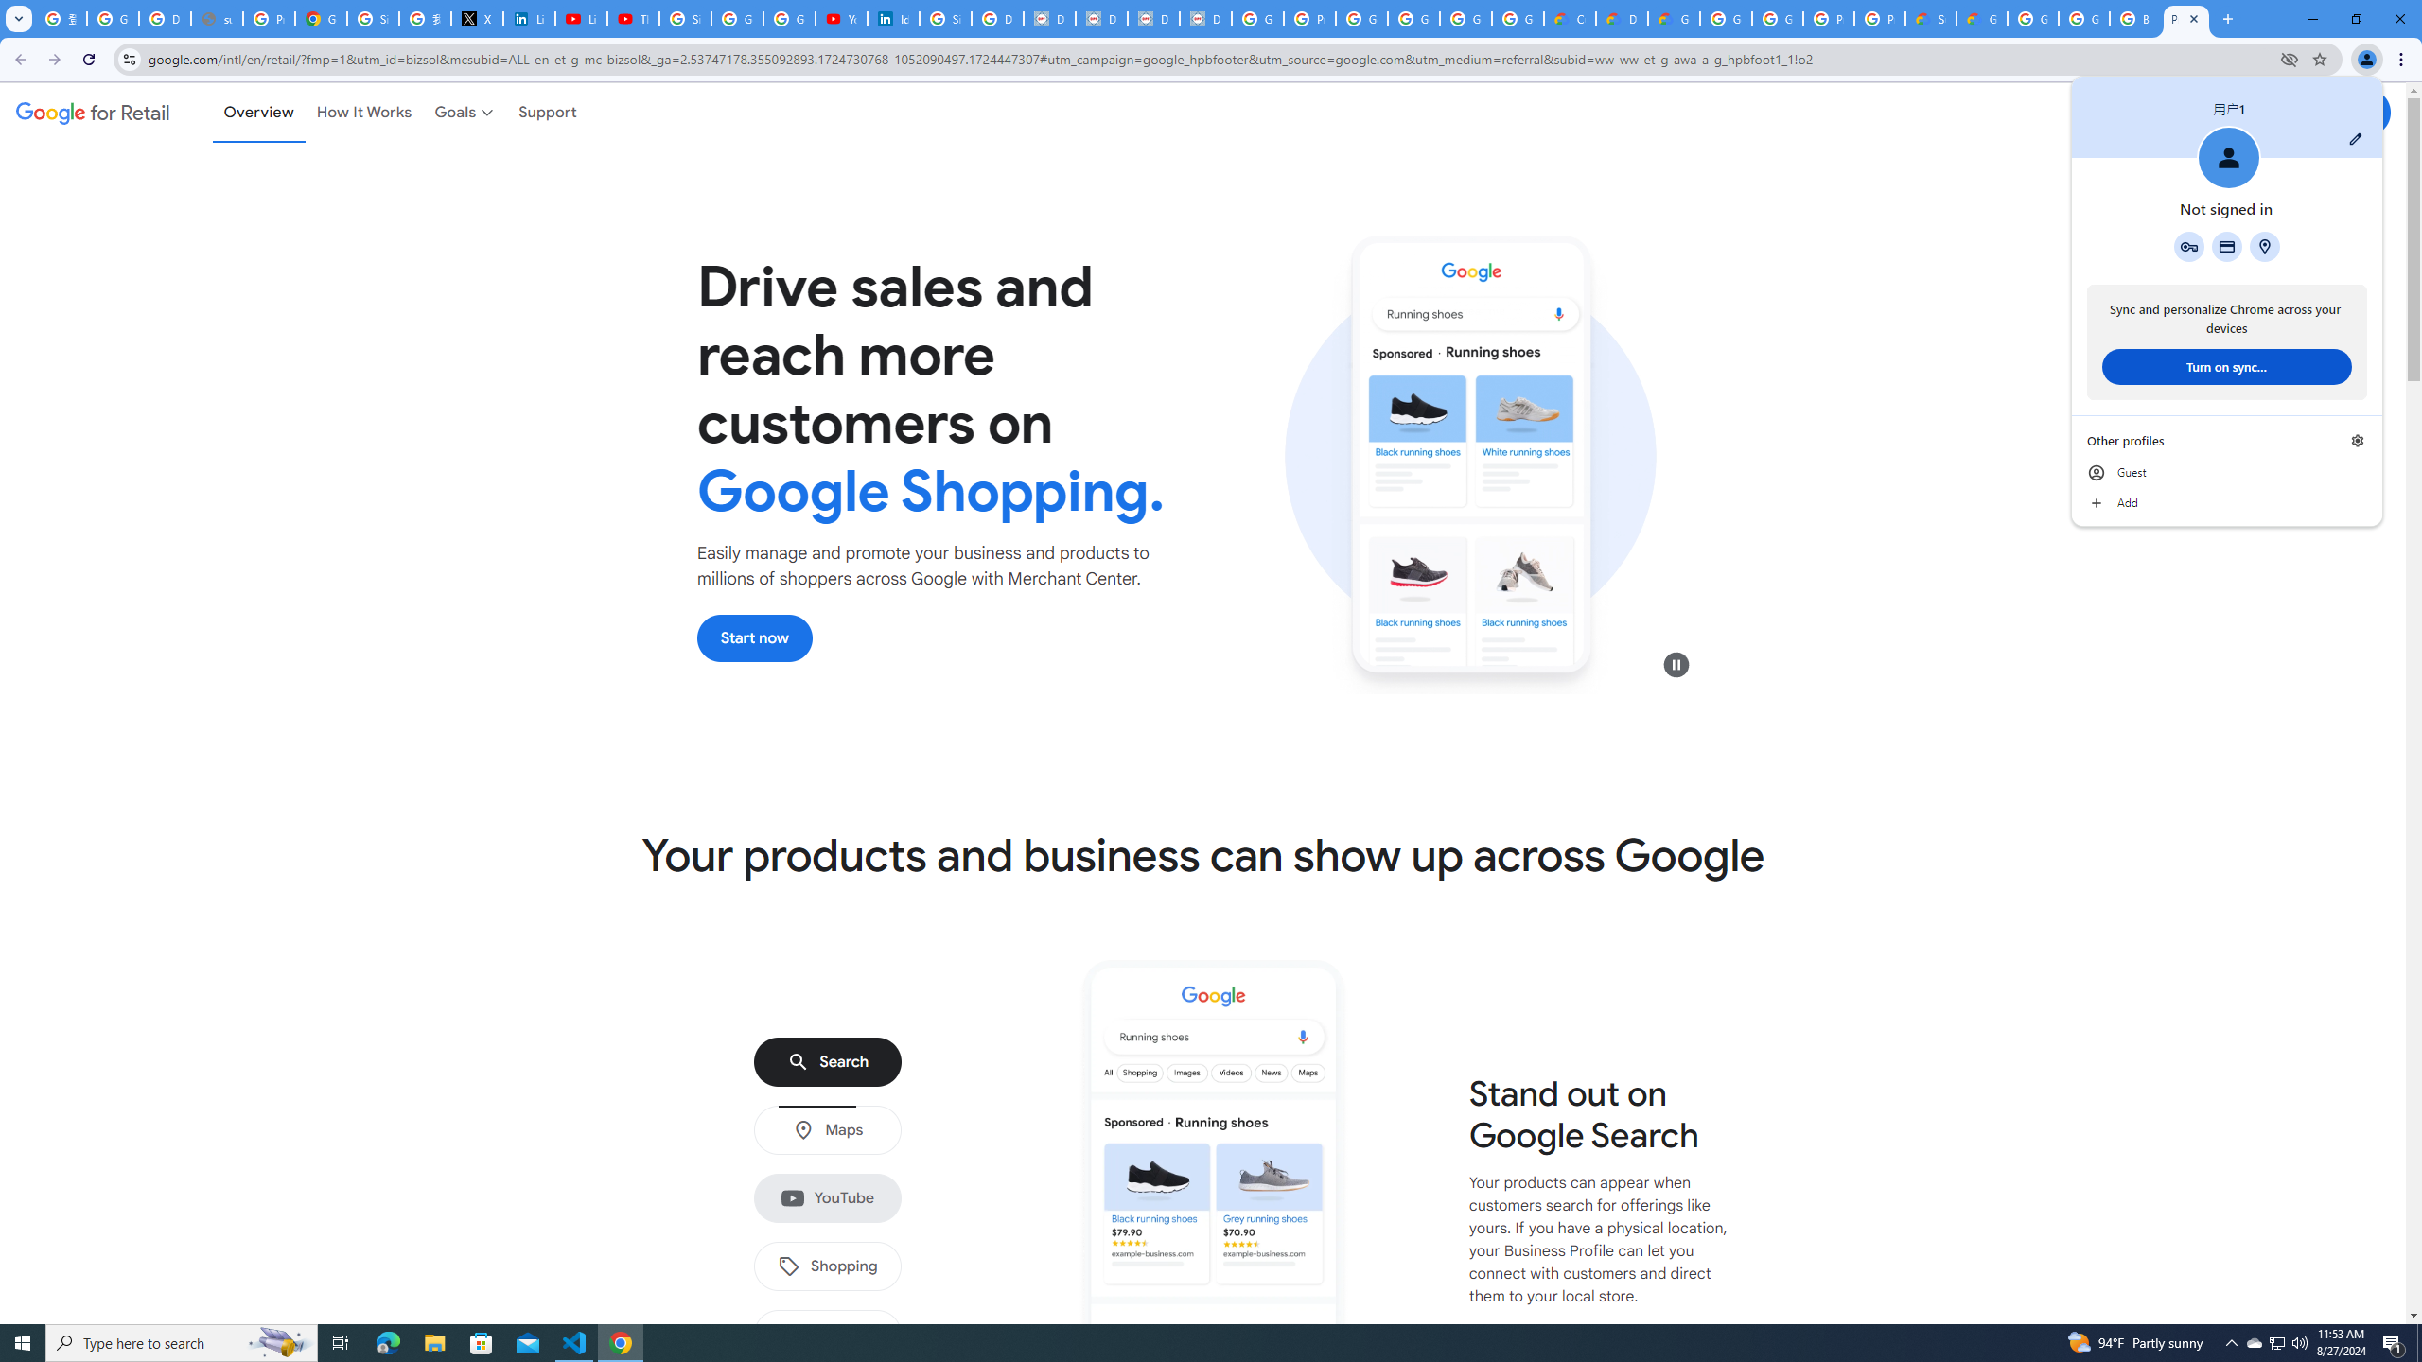 The width and height of the screenshot is (2422, 1362). What do you see at coordinates (1726, 19) in the screenshot?
I see `Google Cloud Platform` at bounding box center [1726, 19].